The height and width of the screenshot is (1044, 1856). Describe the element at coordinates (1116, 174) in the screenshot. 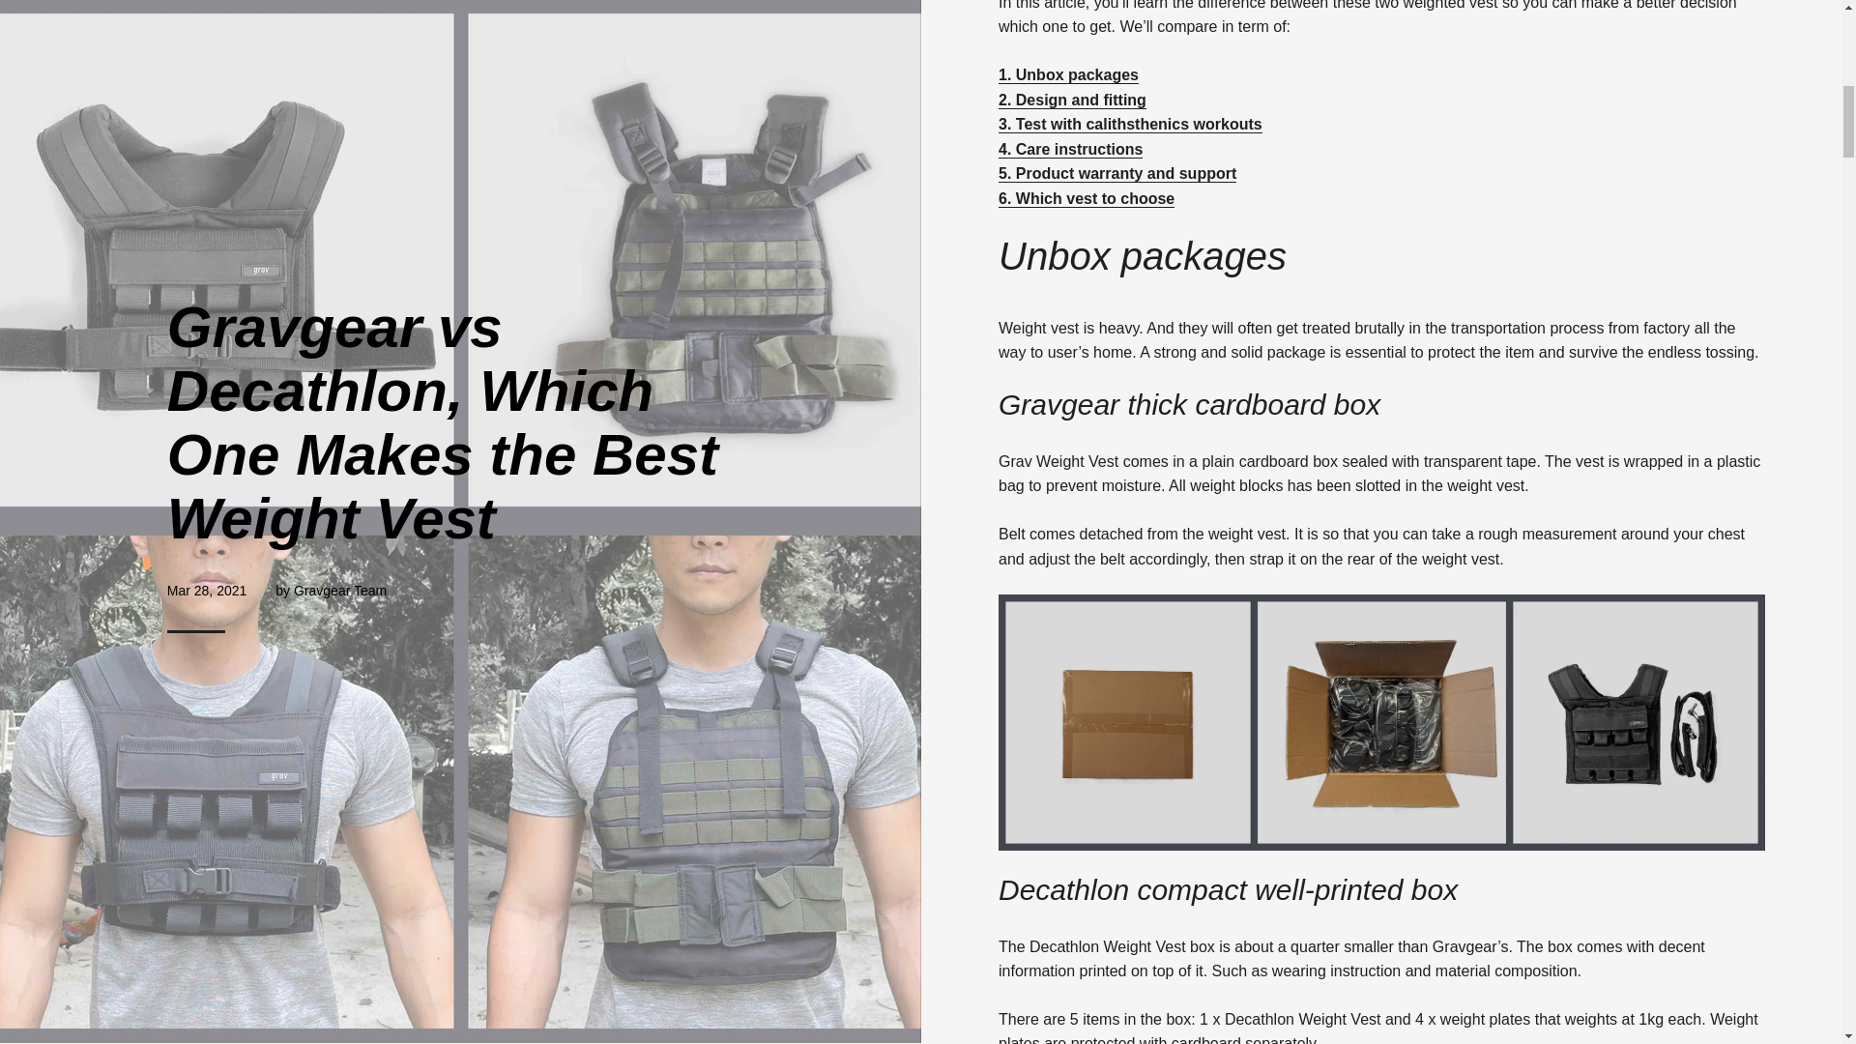

I see `5. Product warranty and support` at that location.